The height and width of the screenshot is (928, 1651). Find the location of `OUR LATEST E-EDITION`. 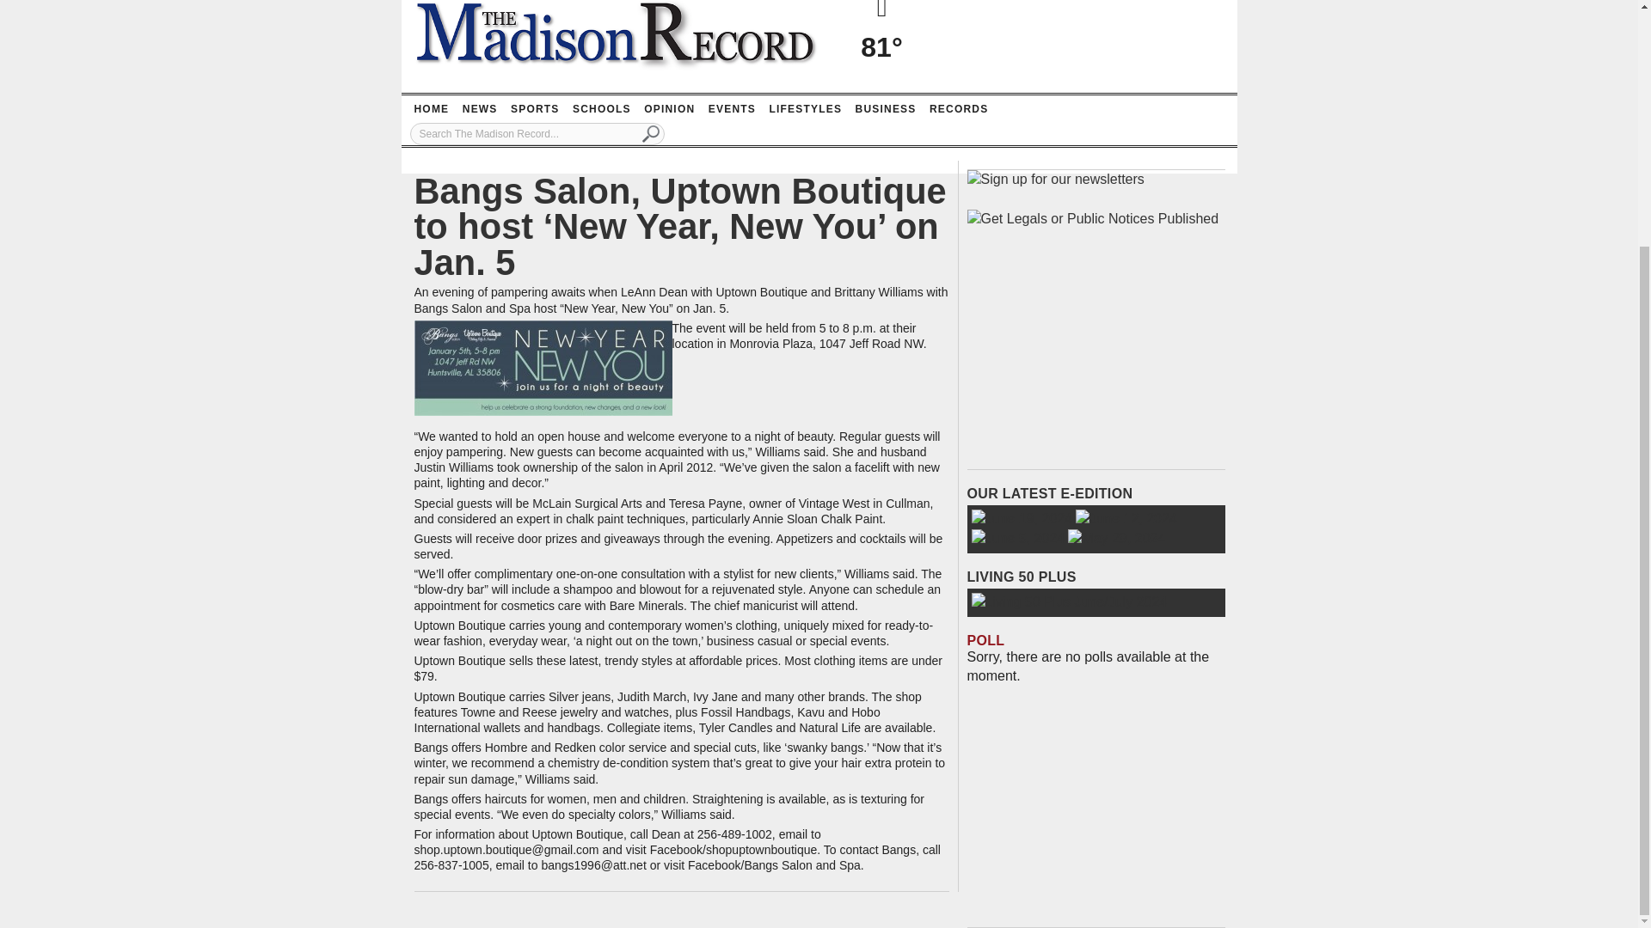

OUR LATEST E-EDITION is located at coordinates (1049, 493).